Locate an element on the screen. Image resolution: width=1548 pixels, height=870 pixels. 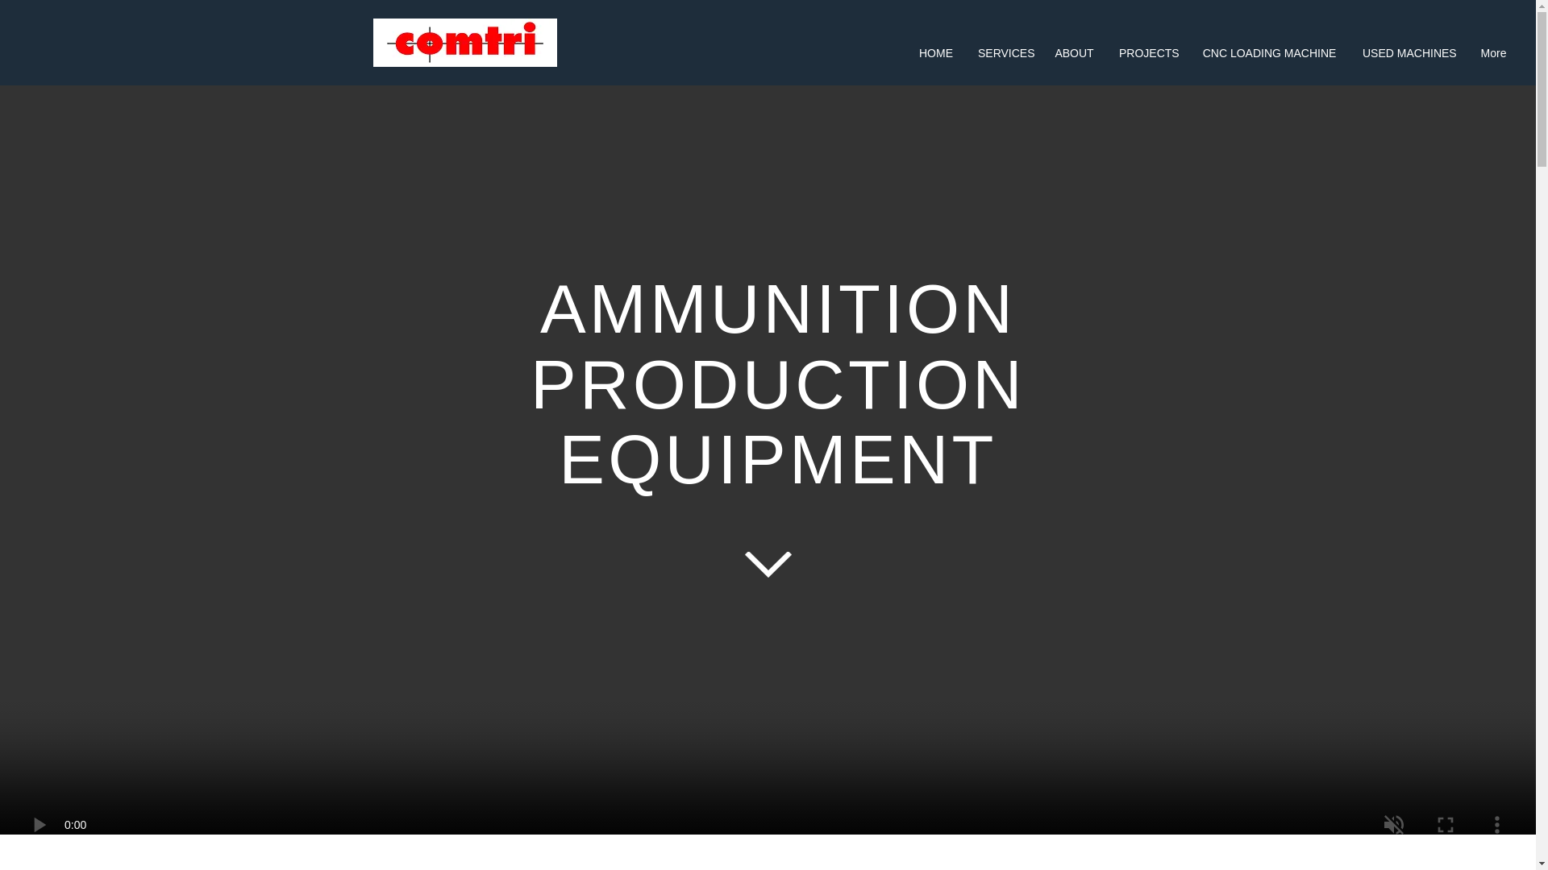
SERVICES is located at coordinates (1004, 53).